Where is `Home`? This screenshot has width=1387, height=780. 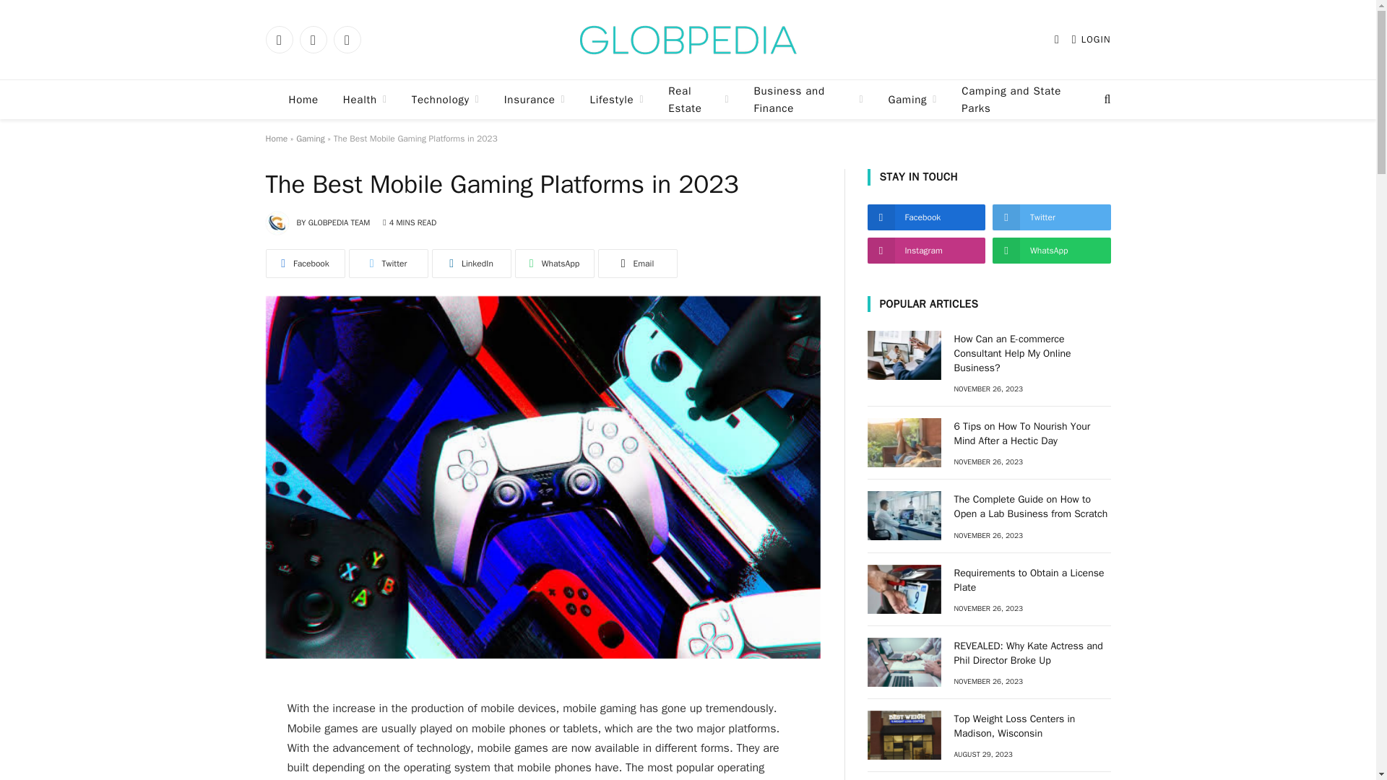 Home is located at coordinates (303, 100).